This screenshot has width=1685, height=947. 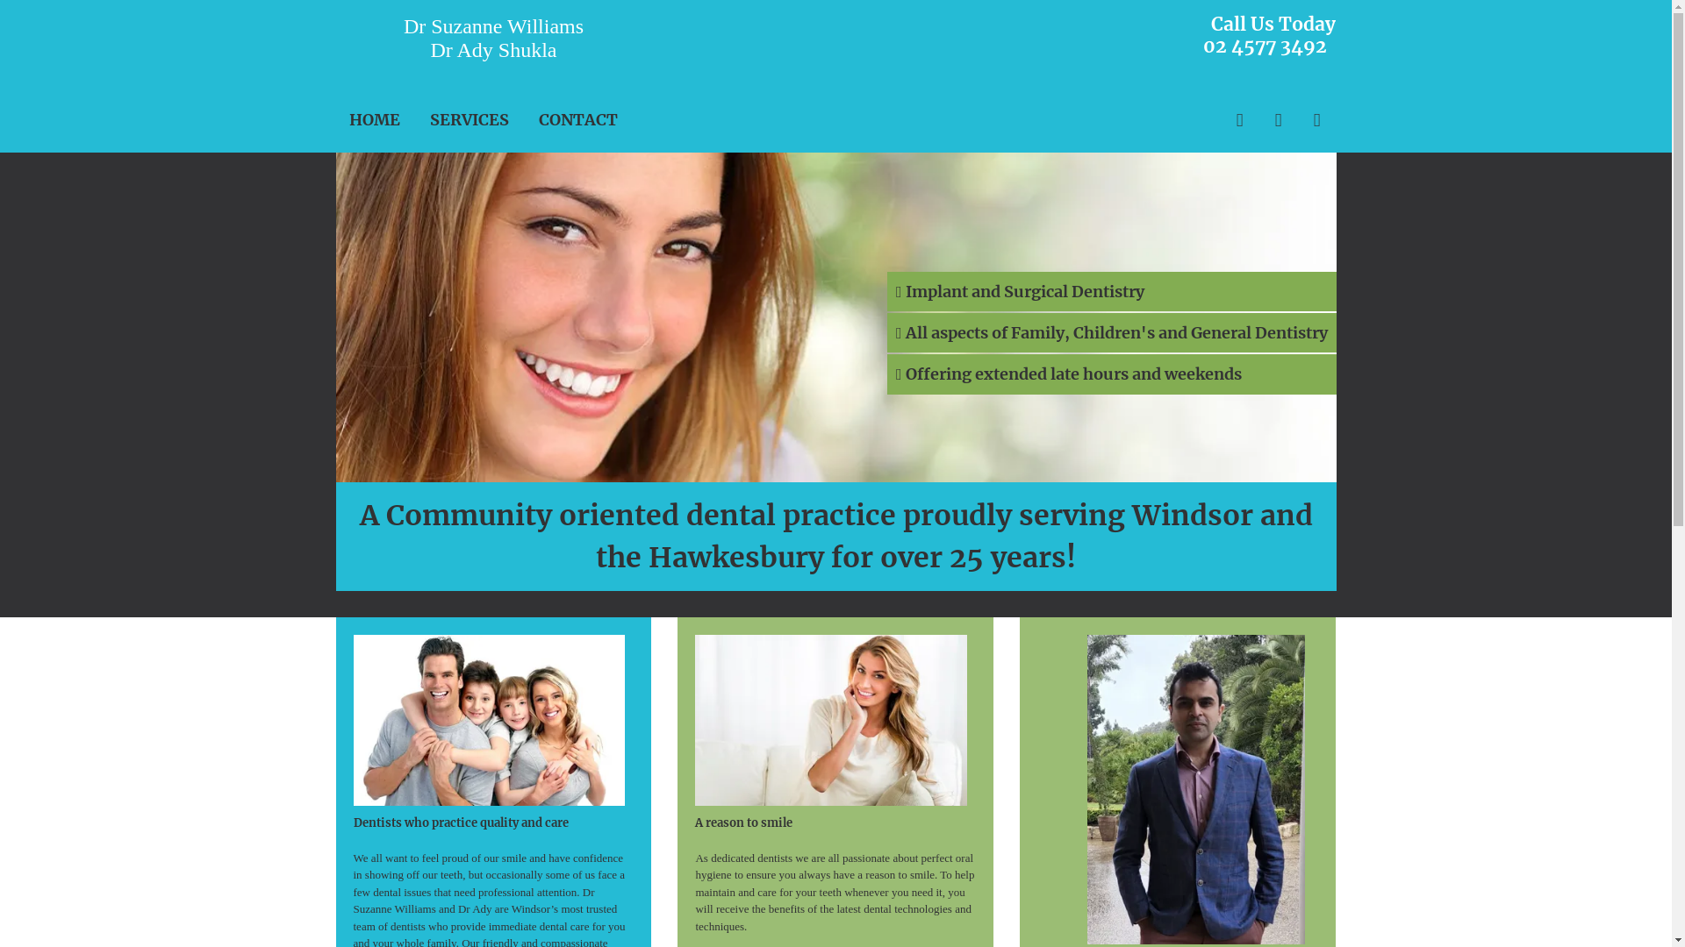 I want to click on happy family, so click(x=489, y=721).